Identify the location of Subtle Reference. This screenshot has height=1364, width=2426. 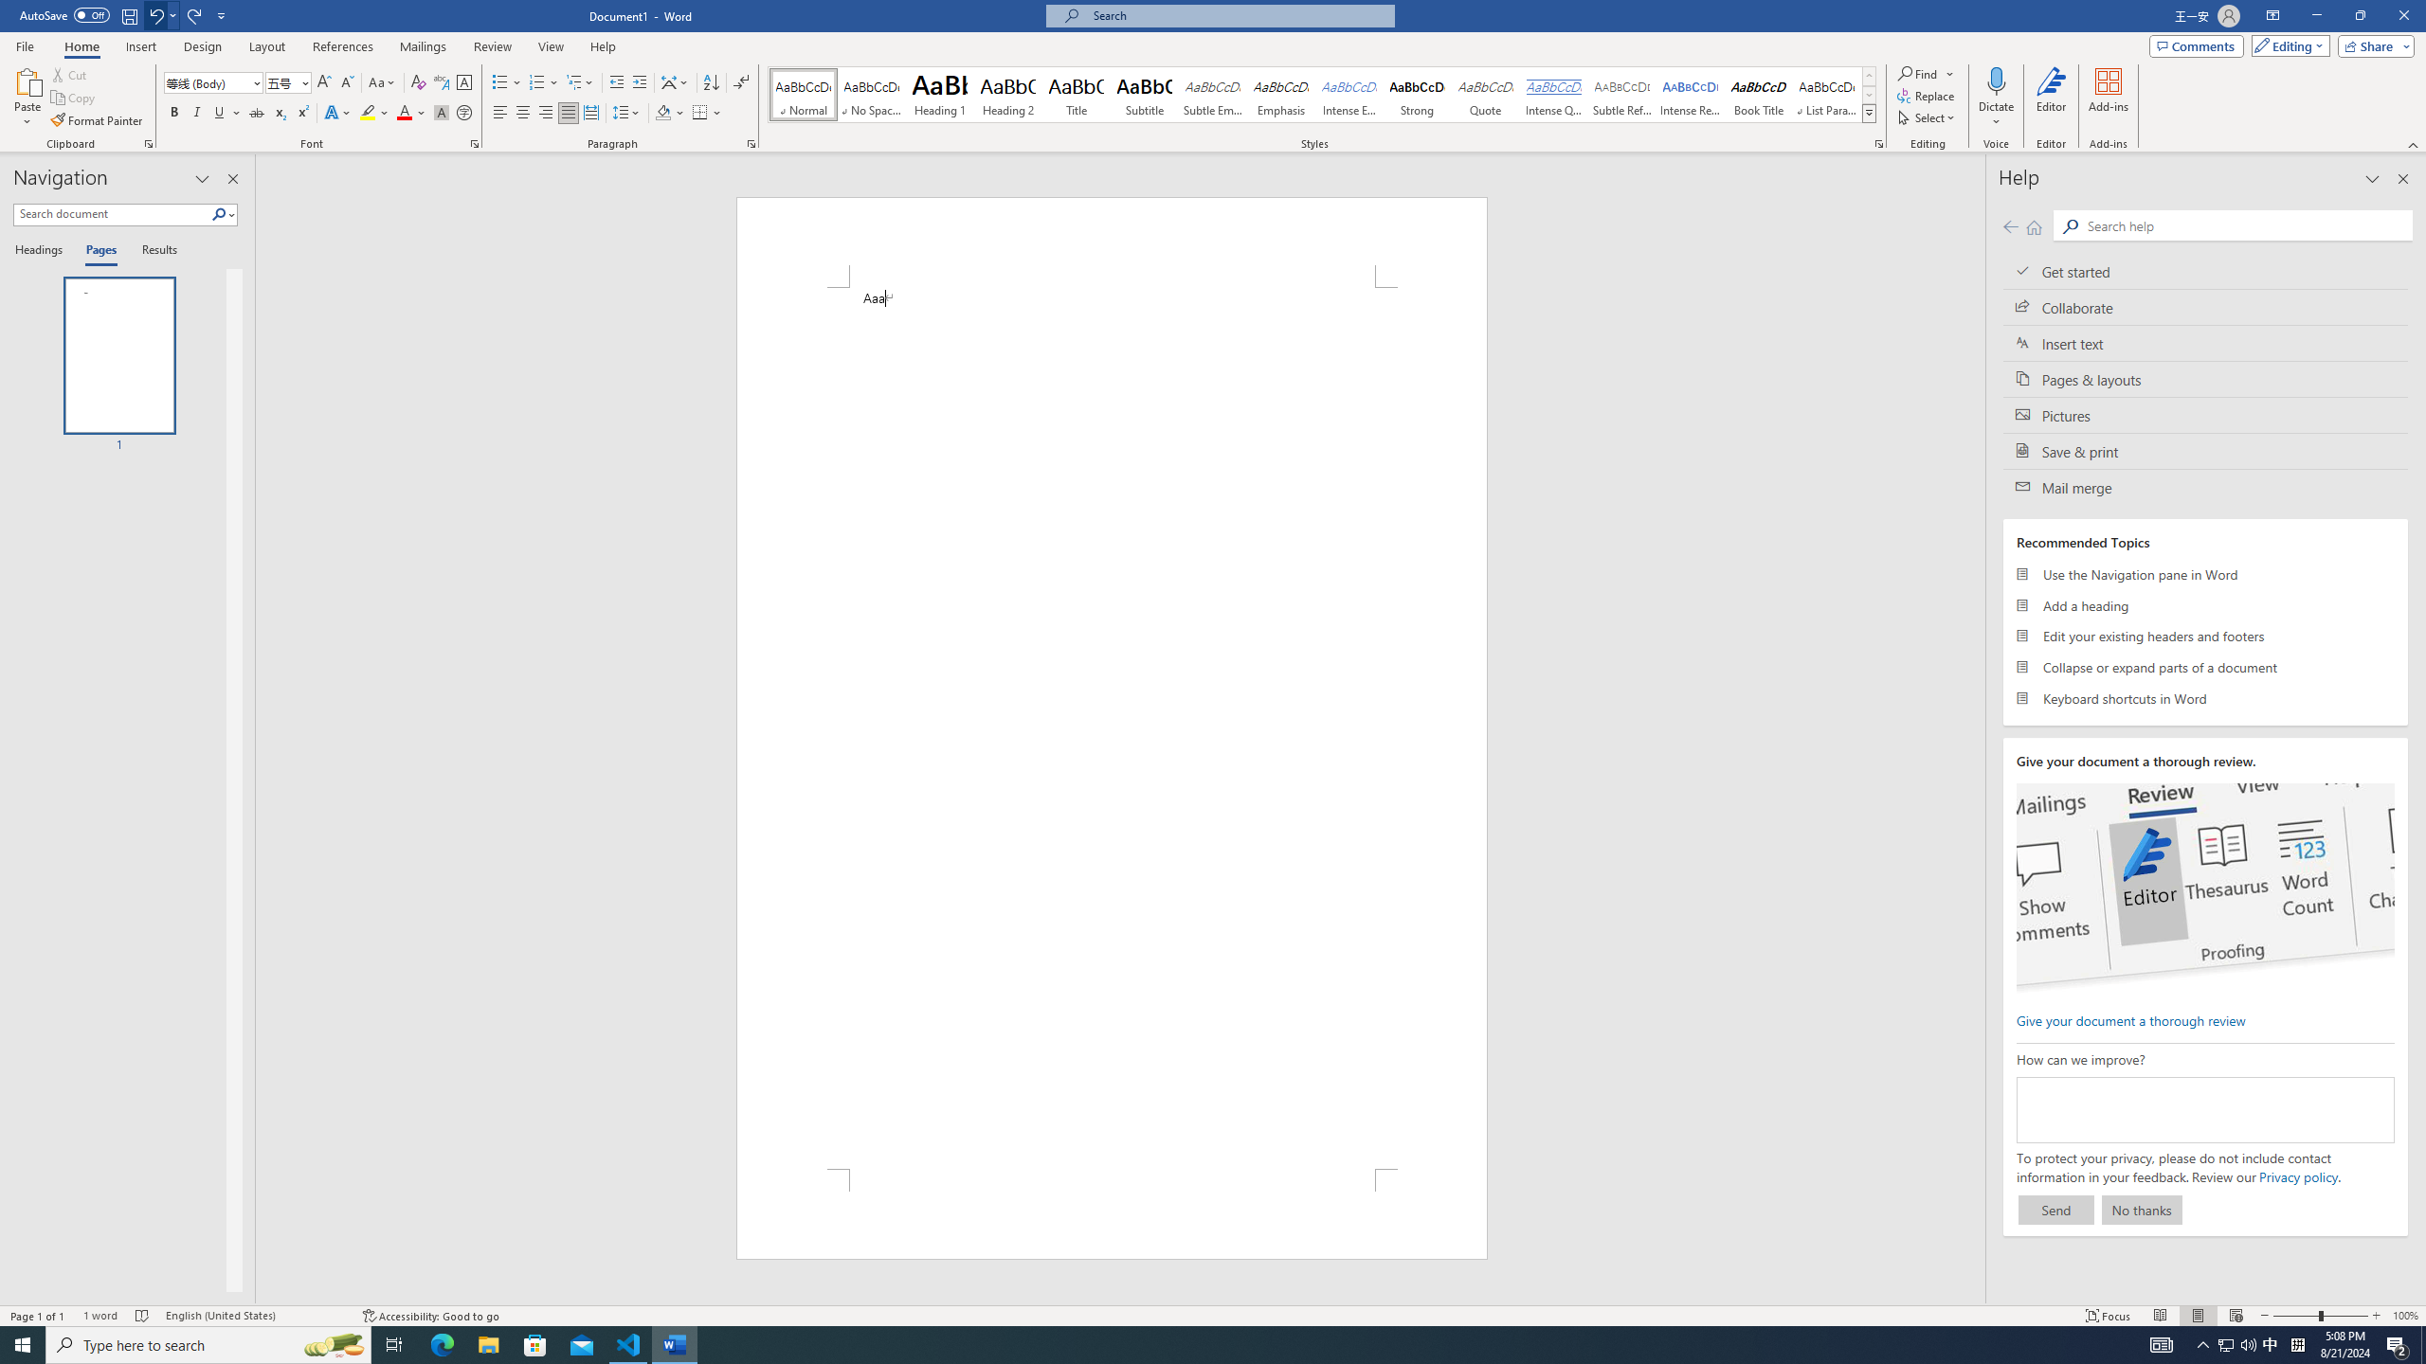
(1622, 95).